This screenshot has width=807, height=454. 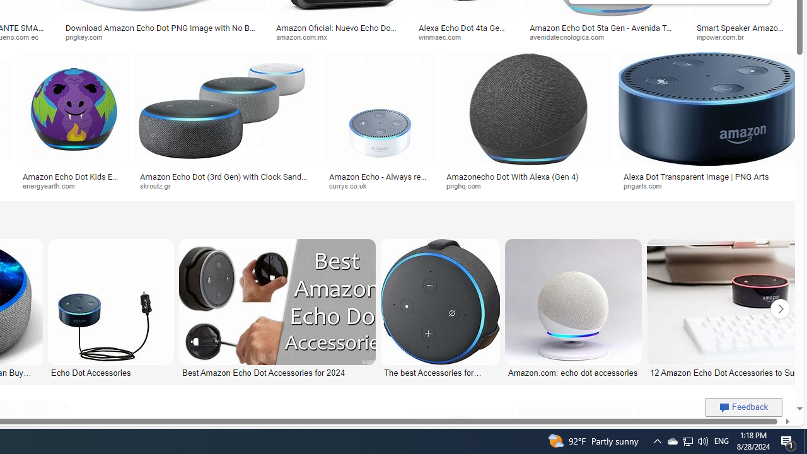 I want to click on pnghq.com, so click(x=527, y=186).